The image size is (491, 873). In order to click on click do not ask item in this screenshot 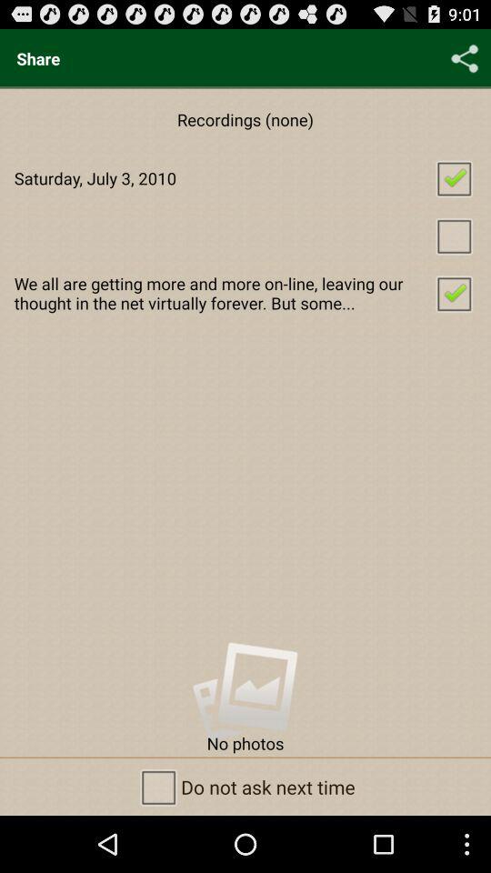, I will do `click(245, 786)`.